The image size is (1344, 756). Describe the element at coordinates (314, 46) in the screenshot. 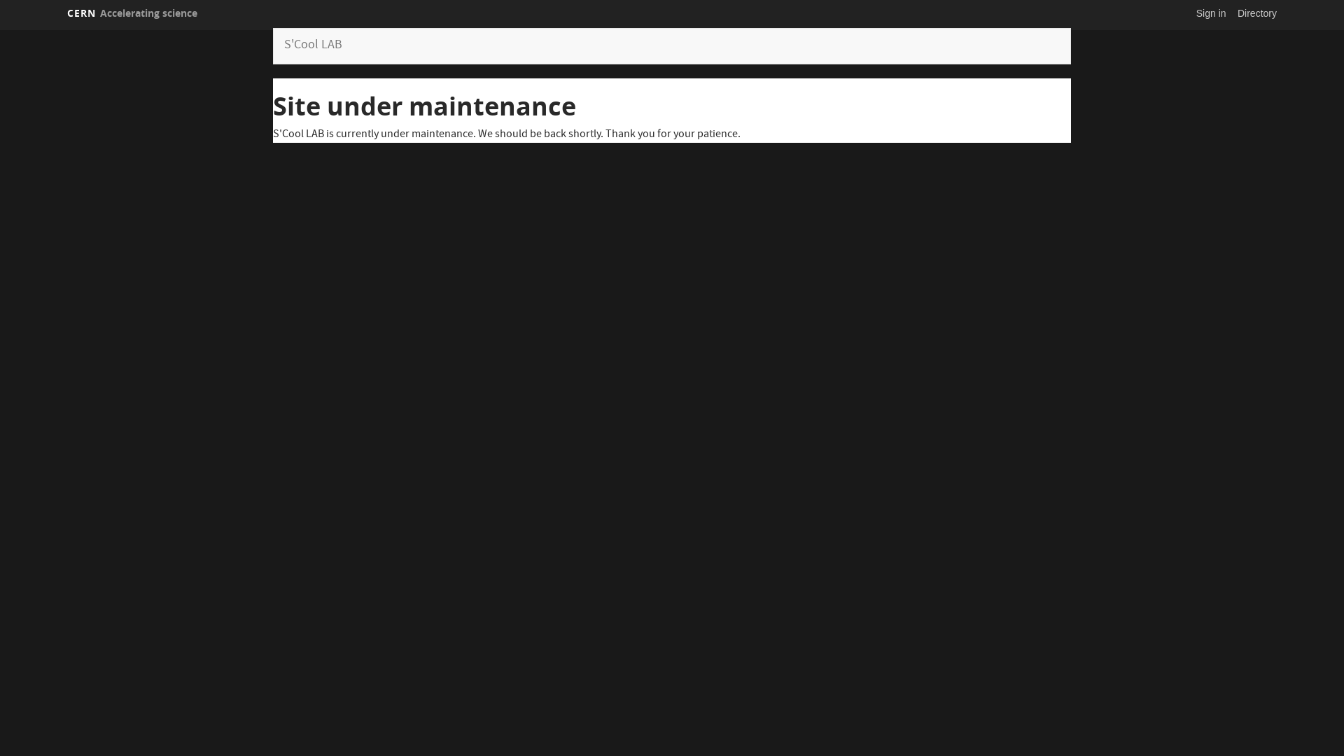

I see `S'Cool LAB` at that location.